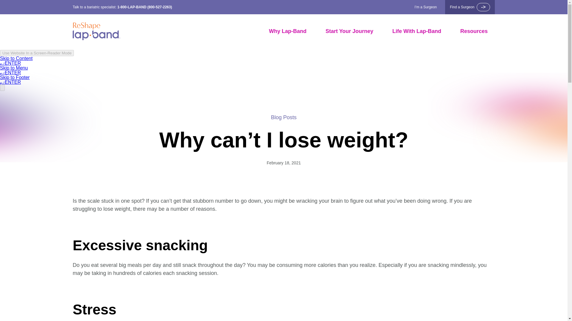  I want to click on Why Lap-Band, so click(288, 31).